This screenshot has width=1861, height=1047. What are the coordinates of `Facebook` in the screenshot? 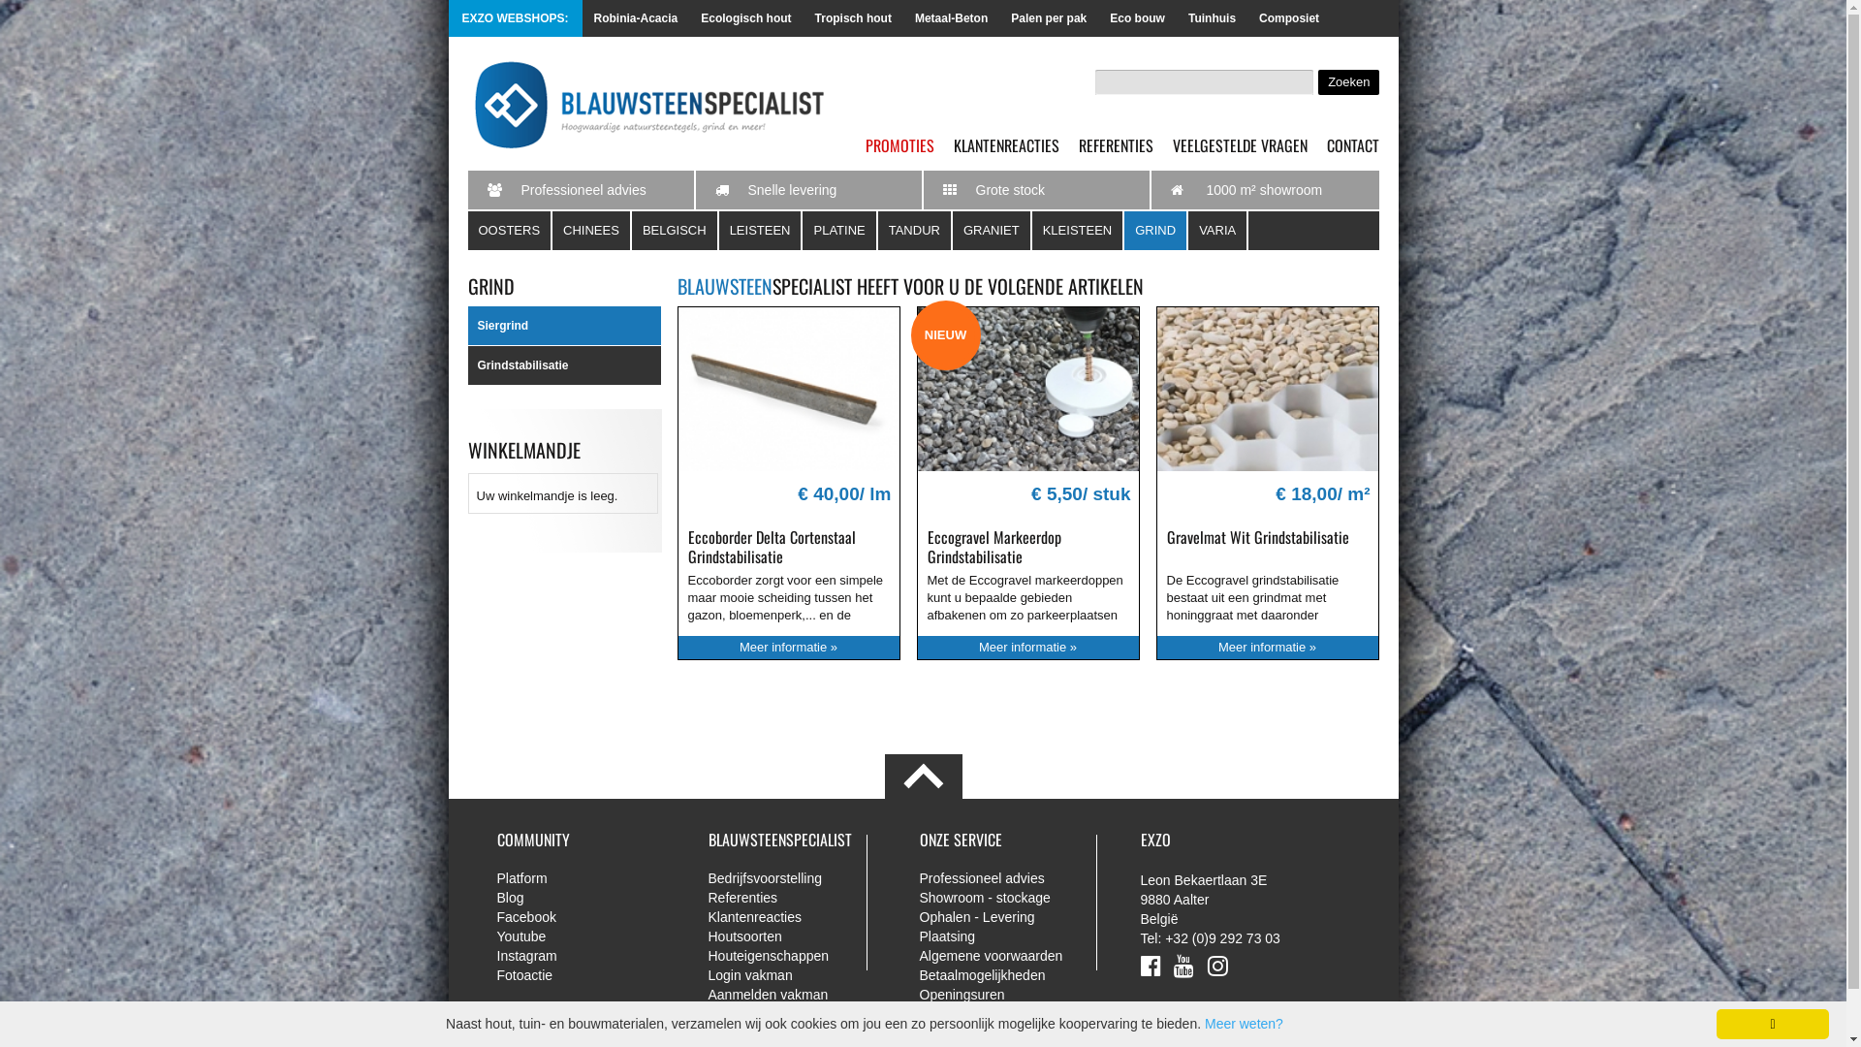 It's located at (587, 917).